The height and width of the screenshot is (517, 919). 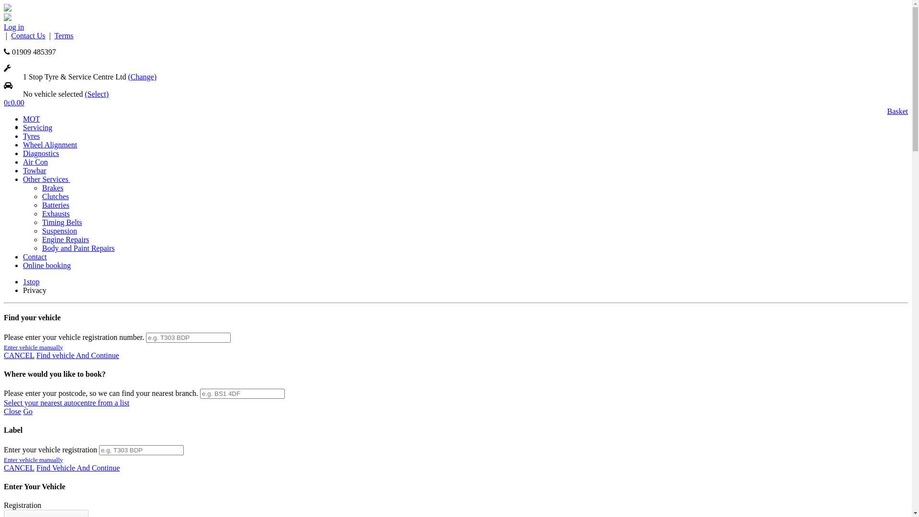 What do you see at coordinates (78, 468) in the screenshot?
I see `Find Vehicle And Continue` at bounding box center [78, 468].